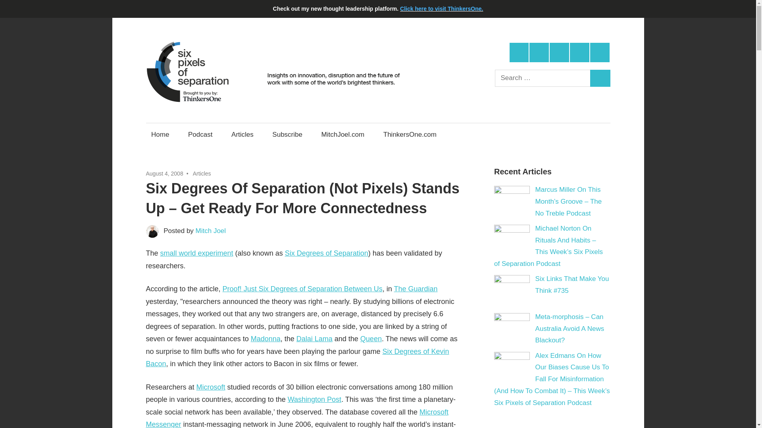  Describe the element at coordinates (600, 78) in the screenshot. I see `Search` at that location.